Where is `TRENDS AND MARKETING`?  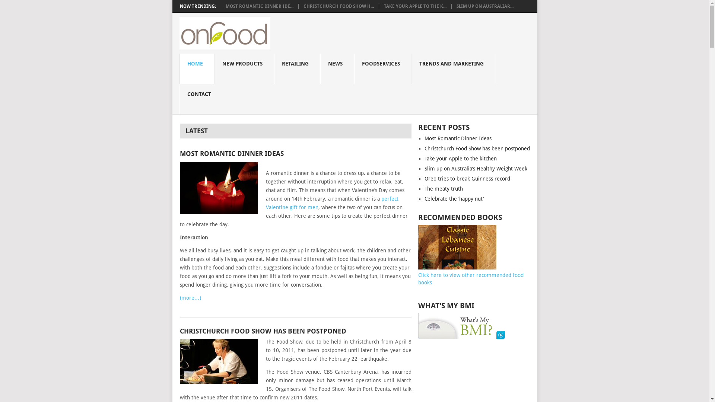 TRENDS AND MARKETING is located at coordinates (454, 69).